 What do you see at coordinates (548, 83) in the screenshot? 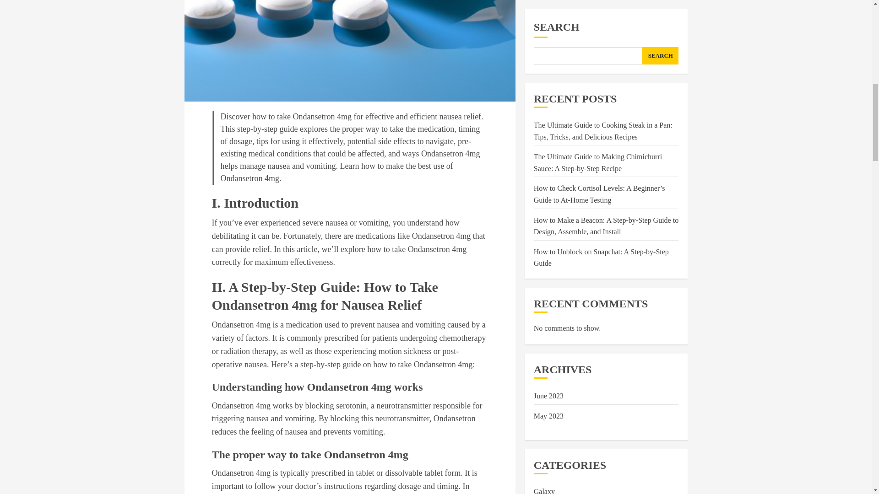
I see `May 2023` at bounding box center [548, 83].